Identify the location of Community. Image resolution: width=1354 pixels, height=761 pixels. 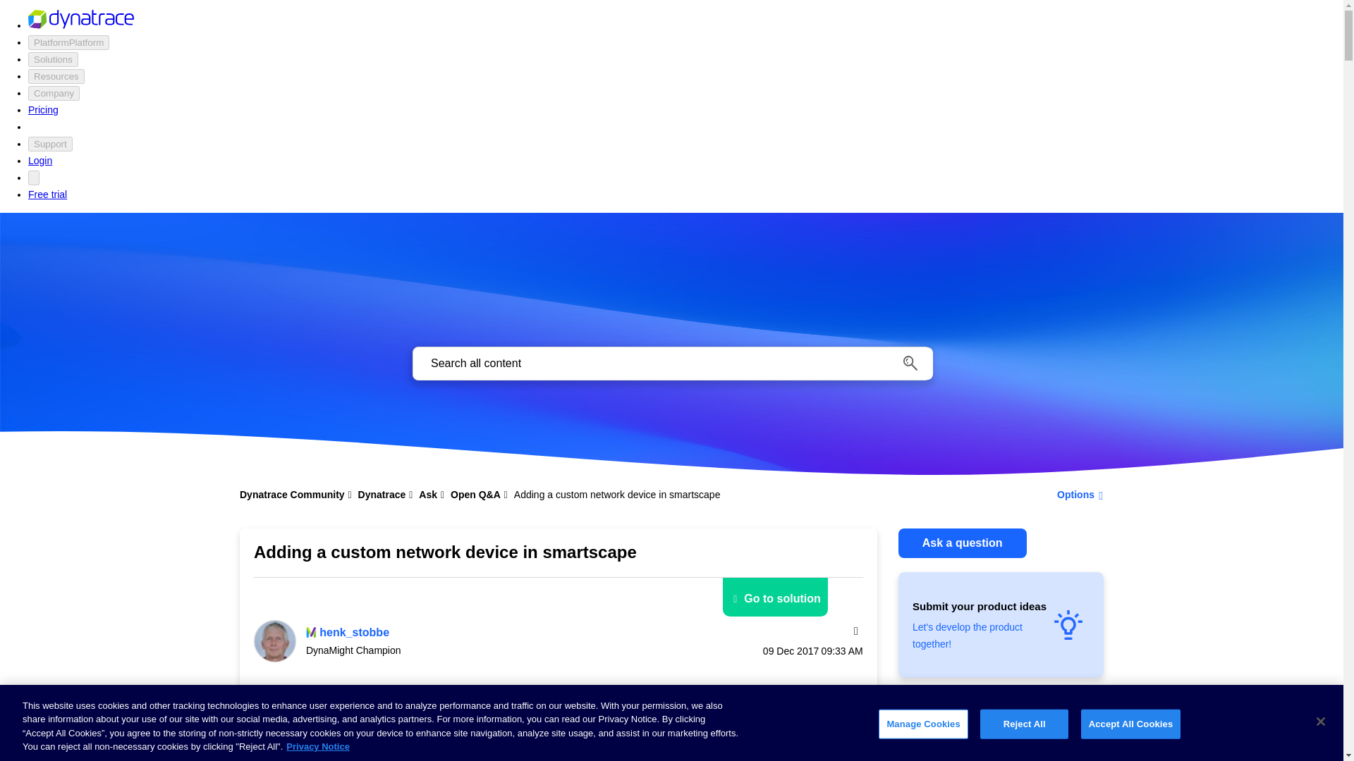
(681, 76).